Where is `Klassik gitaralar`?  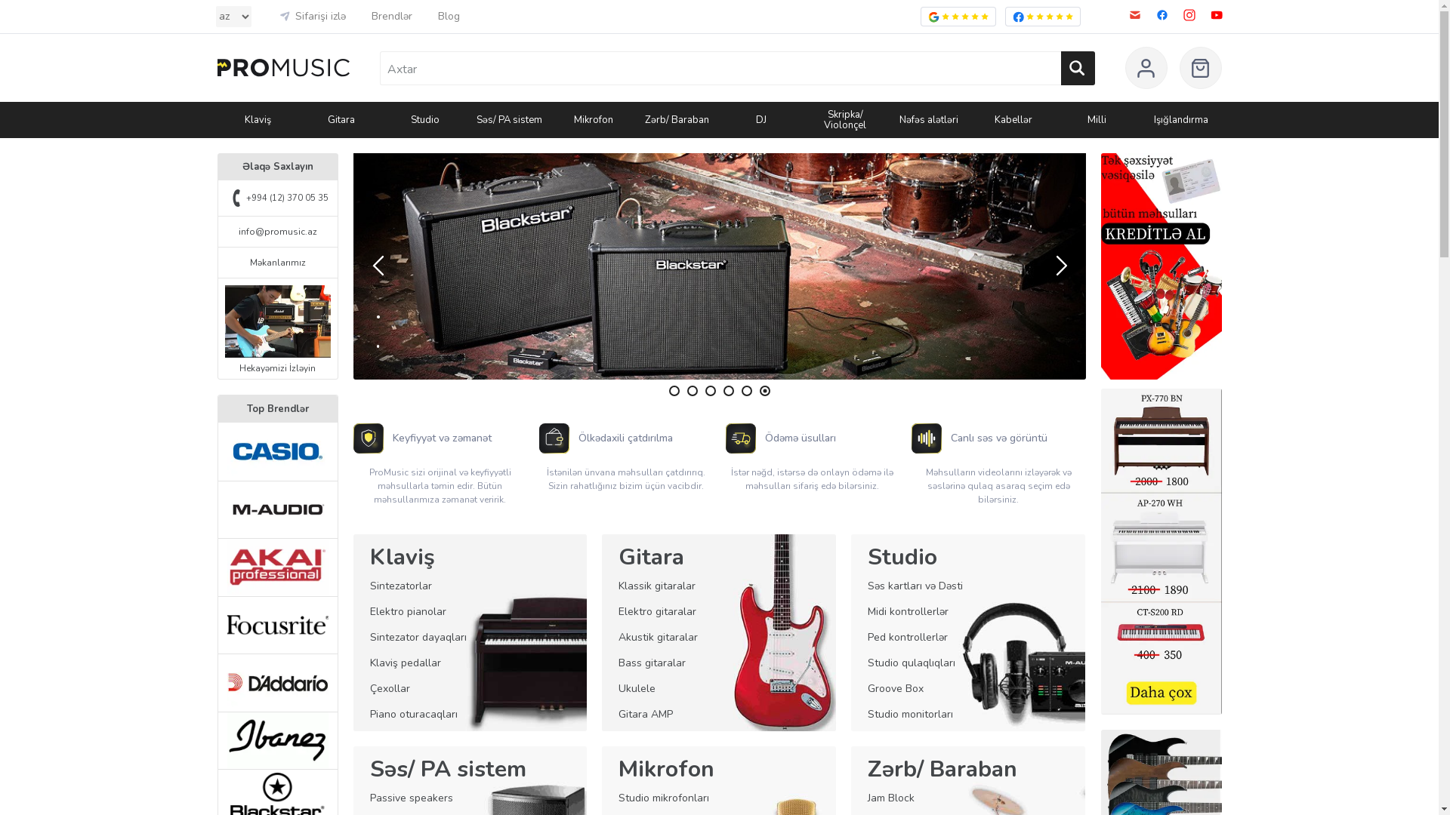 Klassik gitaralar is located at coordinates (657, 586).